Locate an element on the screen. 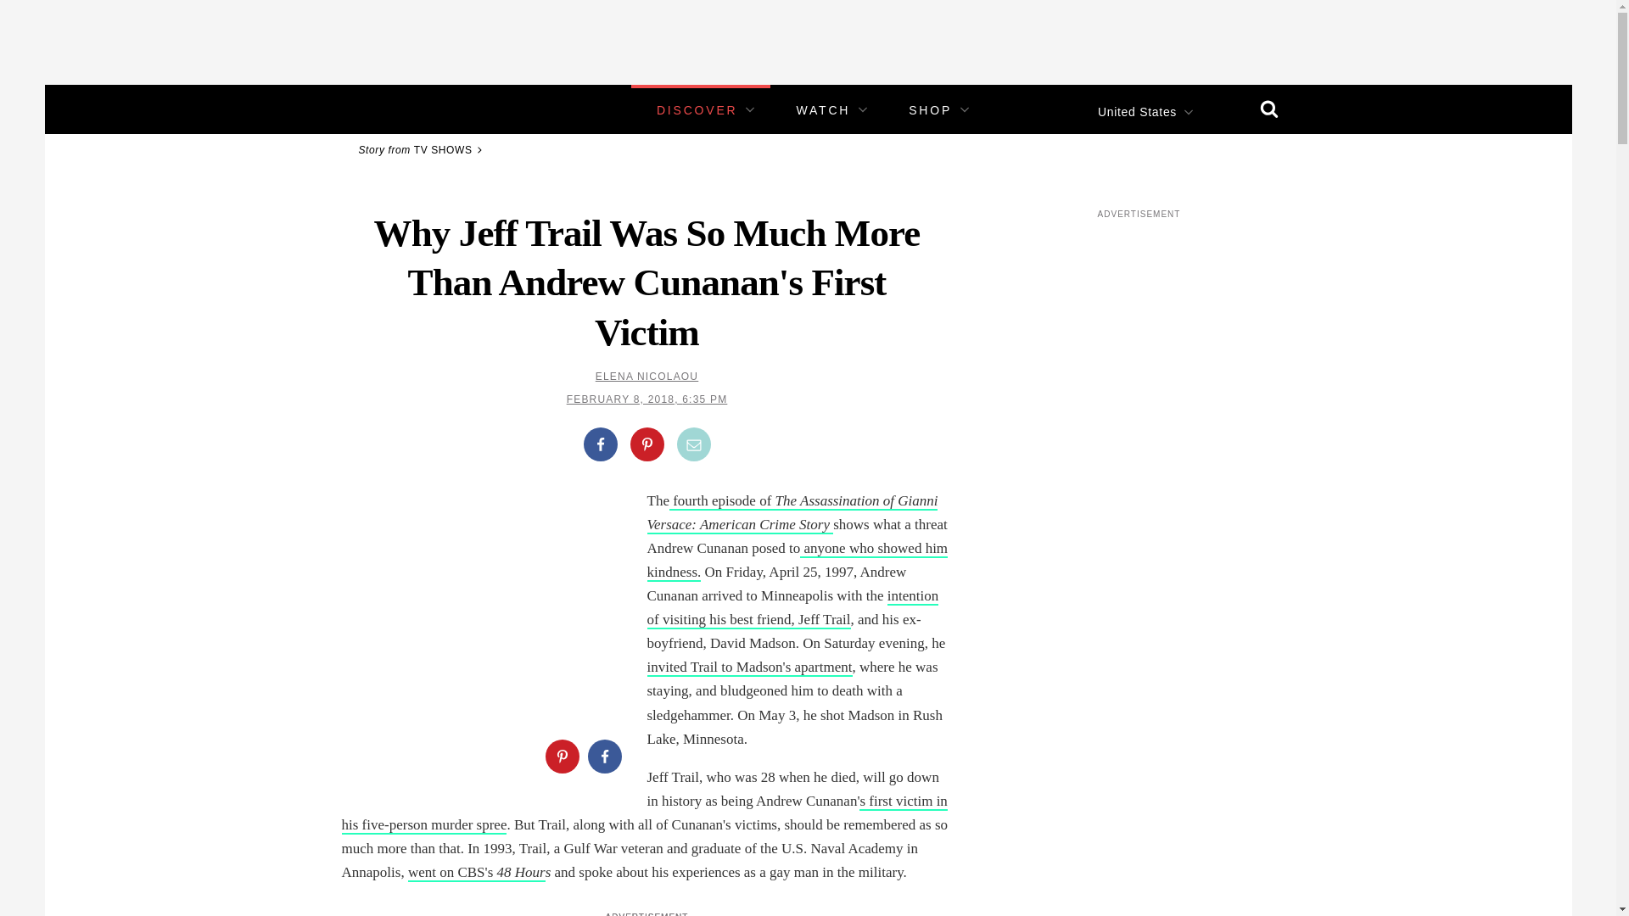 This screenshot has width=1629, height=916. SHOP is located at coordinates (930, 110).